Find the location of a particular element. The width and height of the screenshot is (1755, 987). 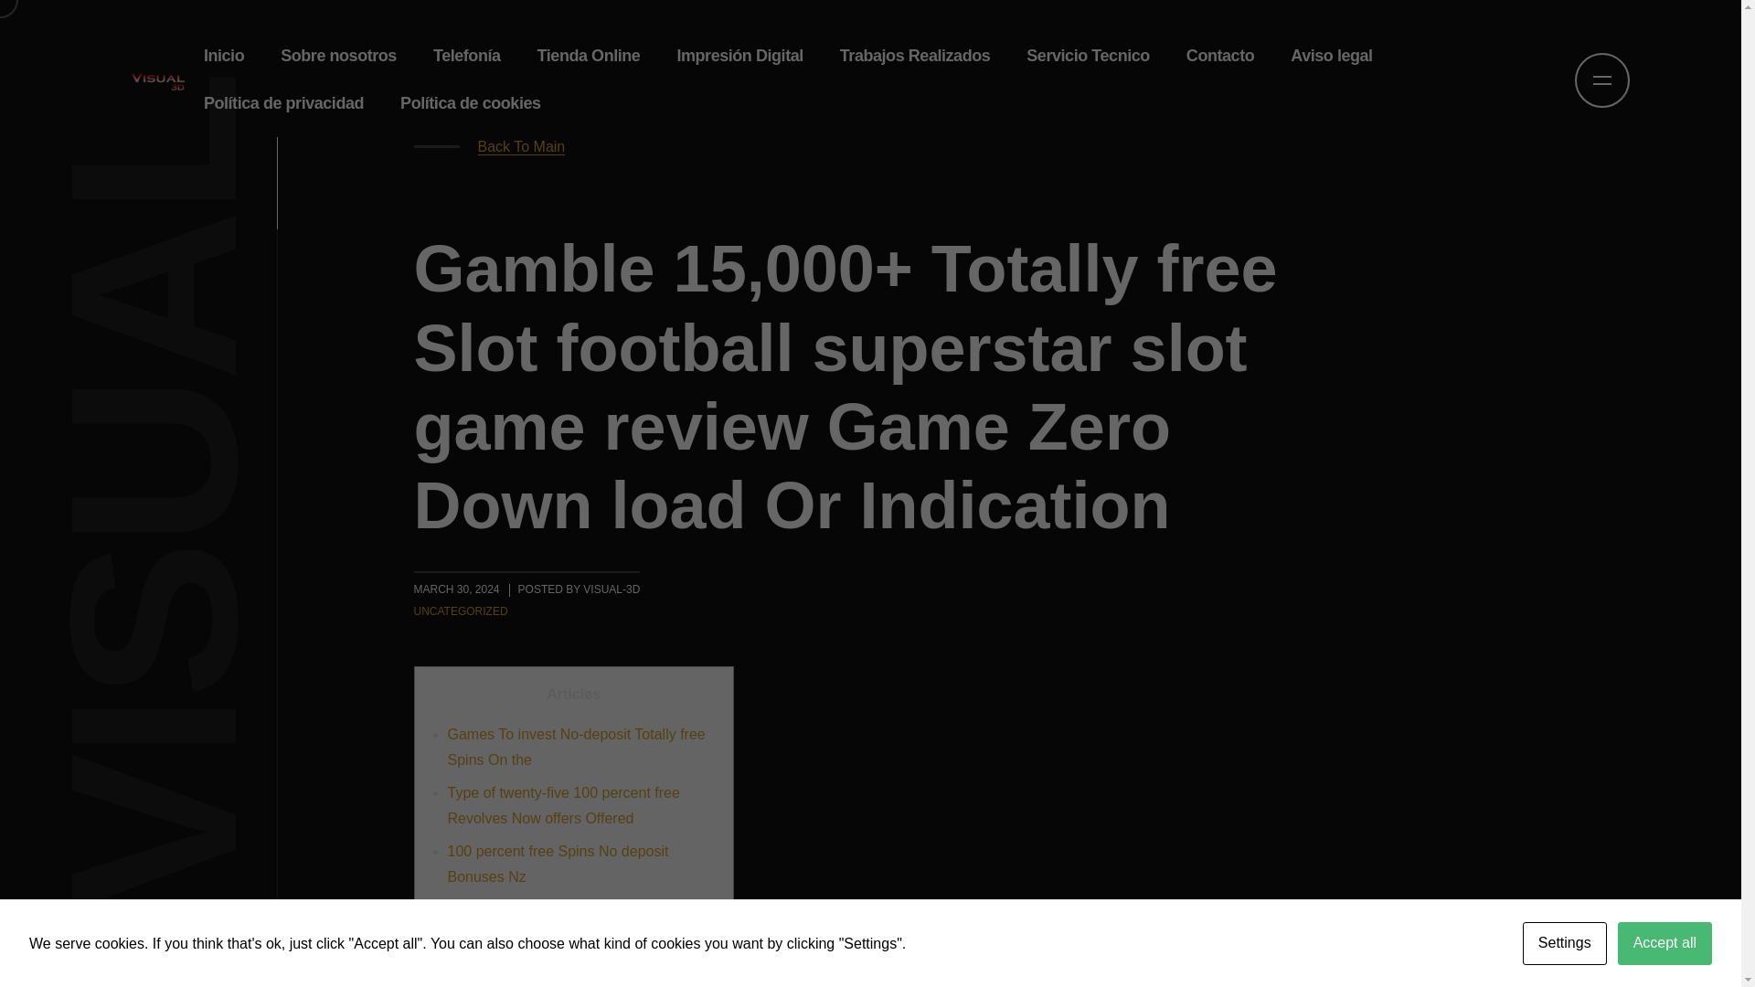

Inicio is located at coordinates (223, 56).